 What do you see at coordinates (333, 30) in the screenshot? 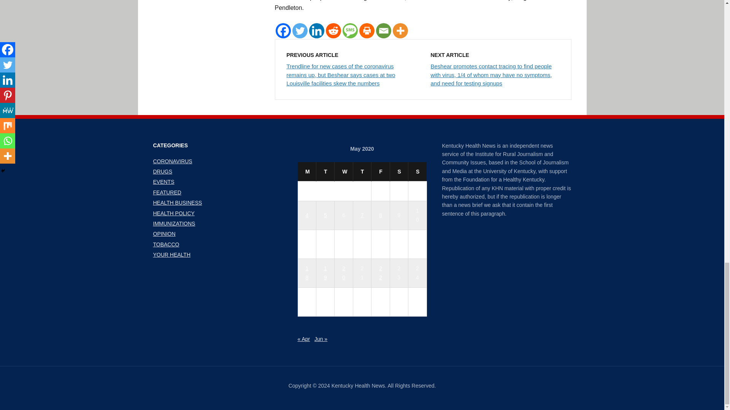
I see `Reddit` at bounding box center [333, 30].